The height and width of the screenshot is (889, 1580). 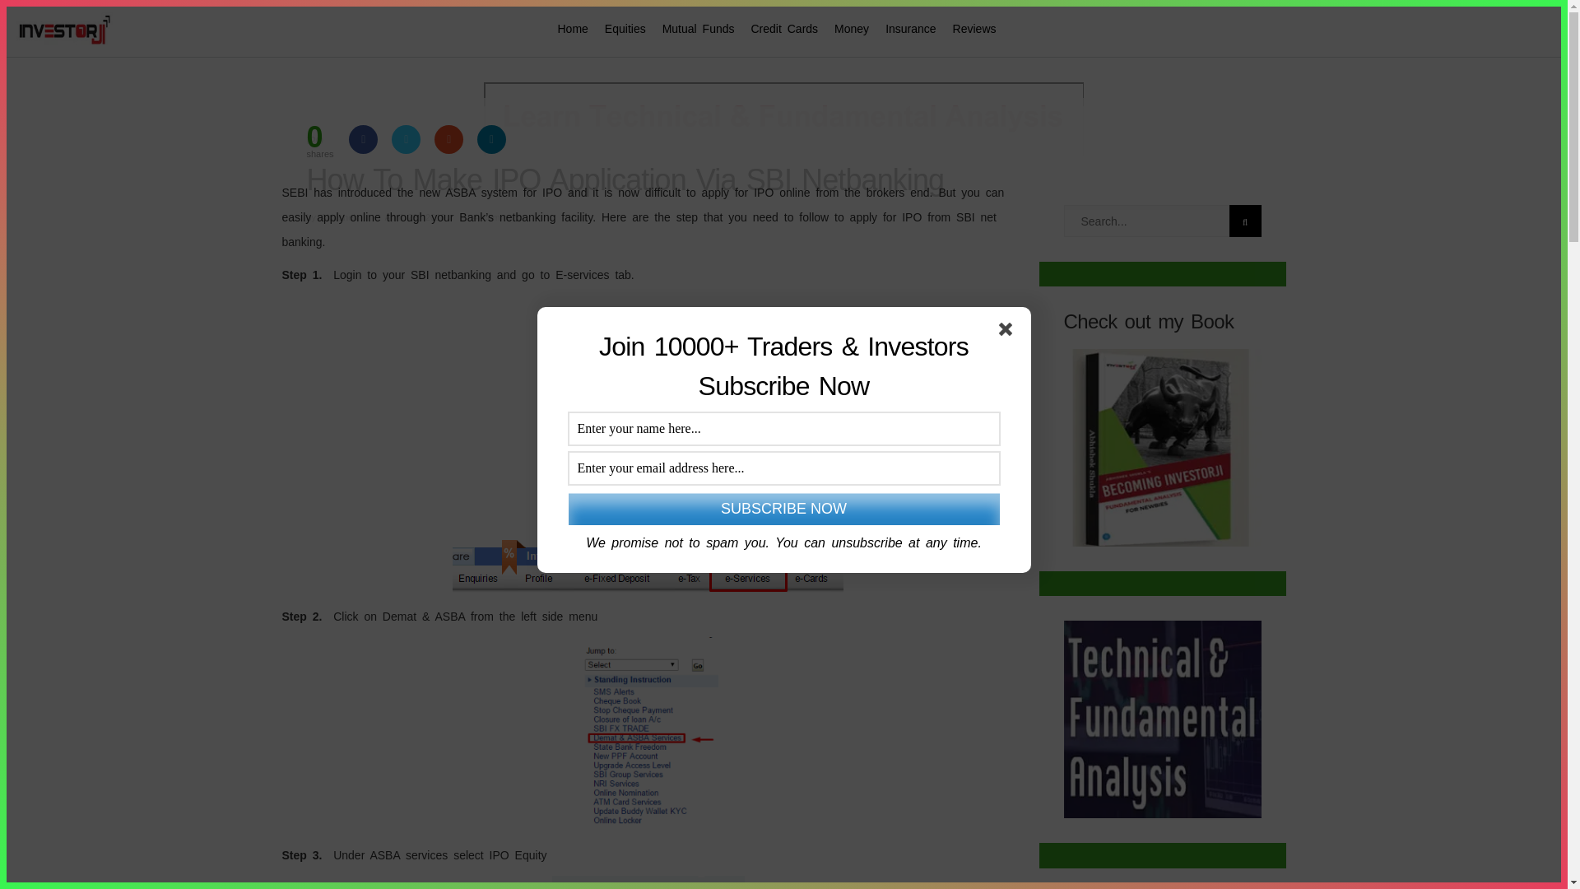 What do you see at coordinates (784, 29) in the screenshot?
I see `Credit Cards` at bounding box center [784, 29].